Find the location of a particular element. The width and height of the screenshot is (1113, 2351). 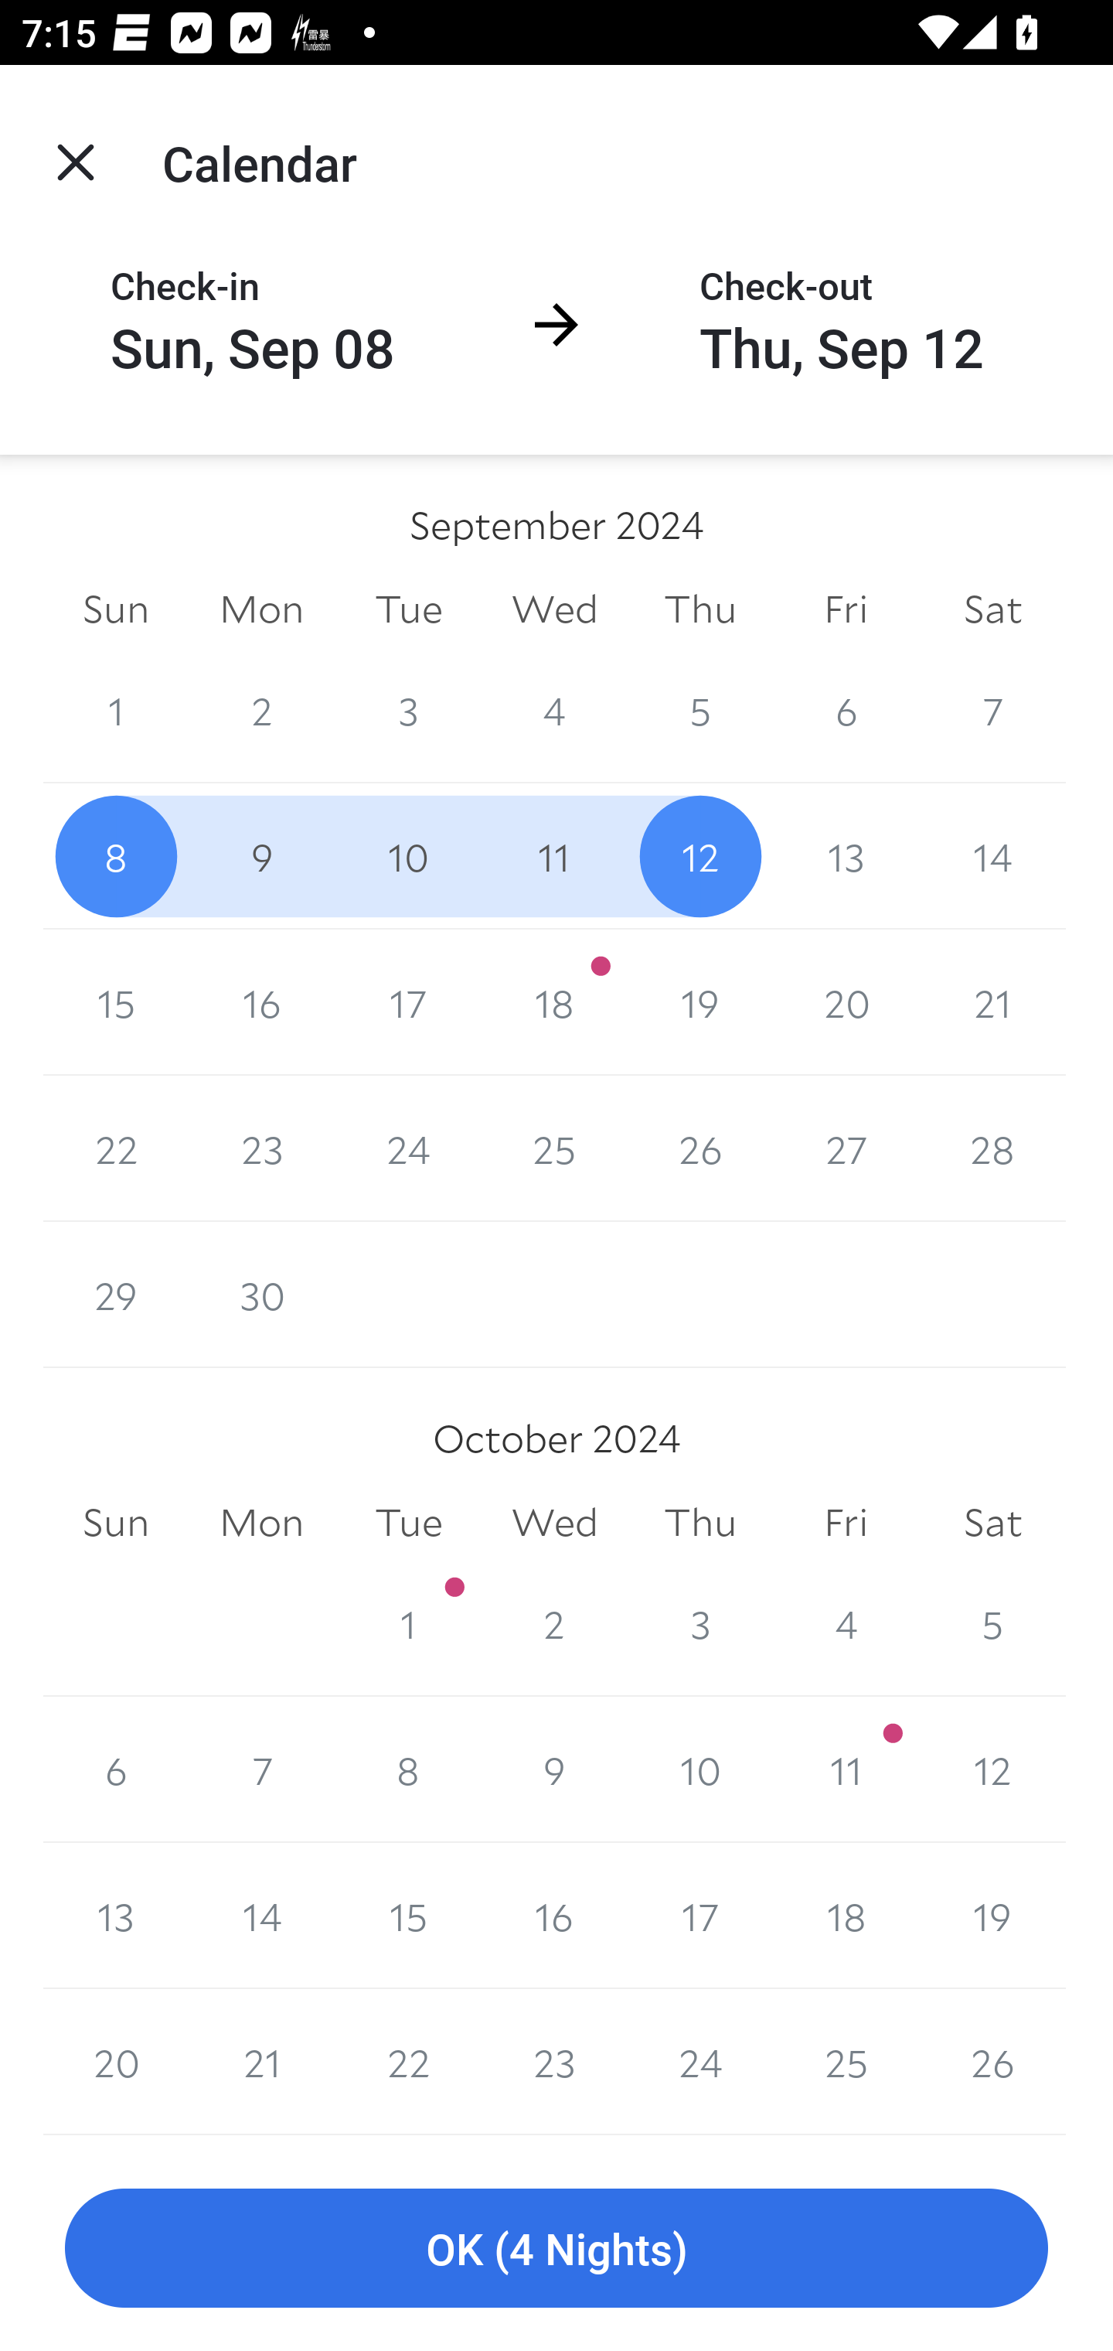

4 4 September 2024 is located at coordinates (555, 710).